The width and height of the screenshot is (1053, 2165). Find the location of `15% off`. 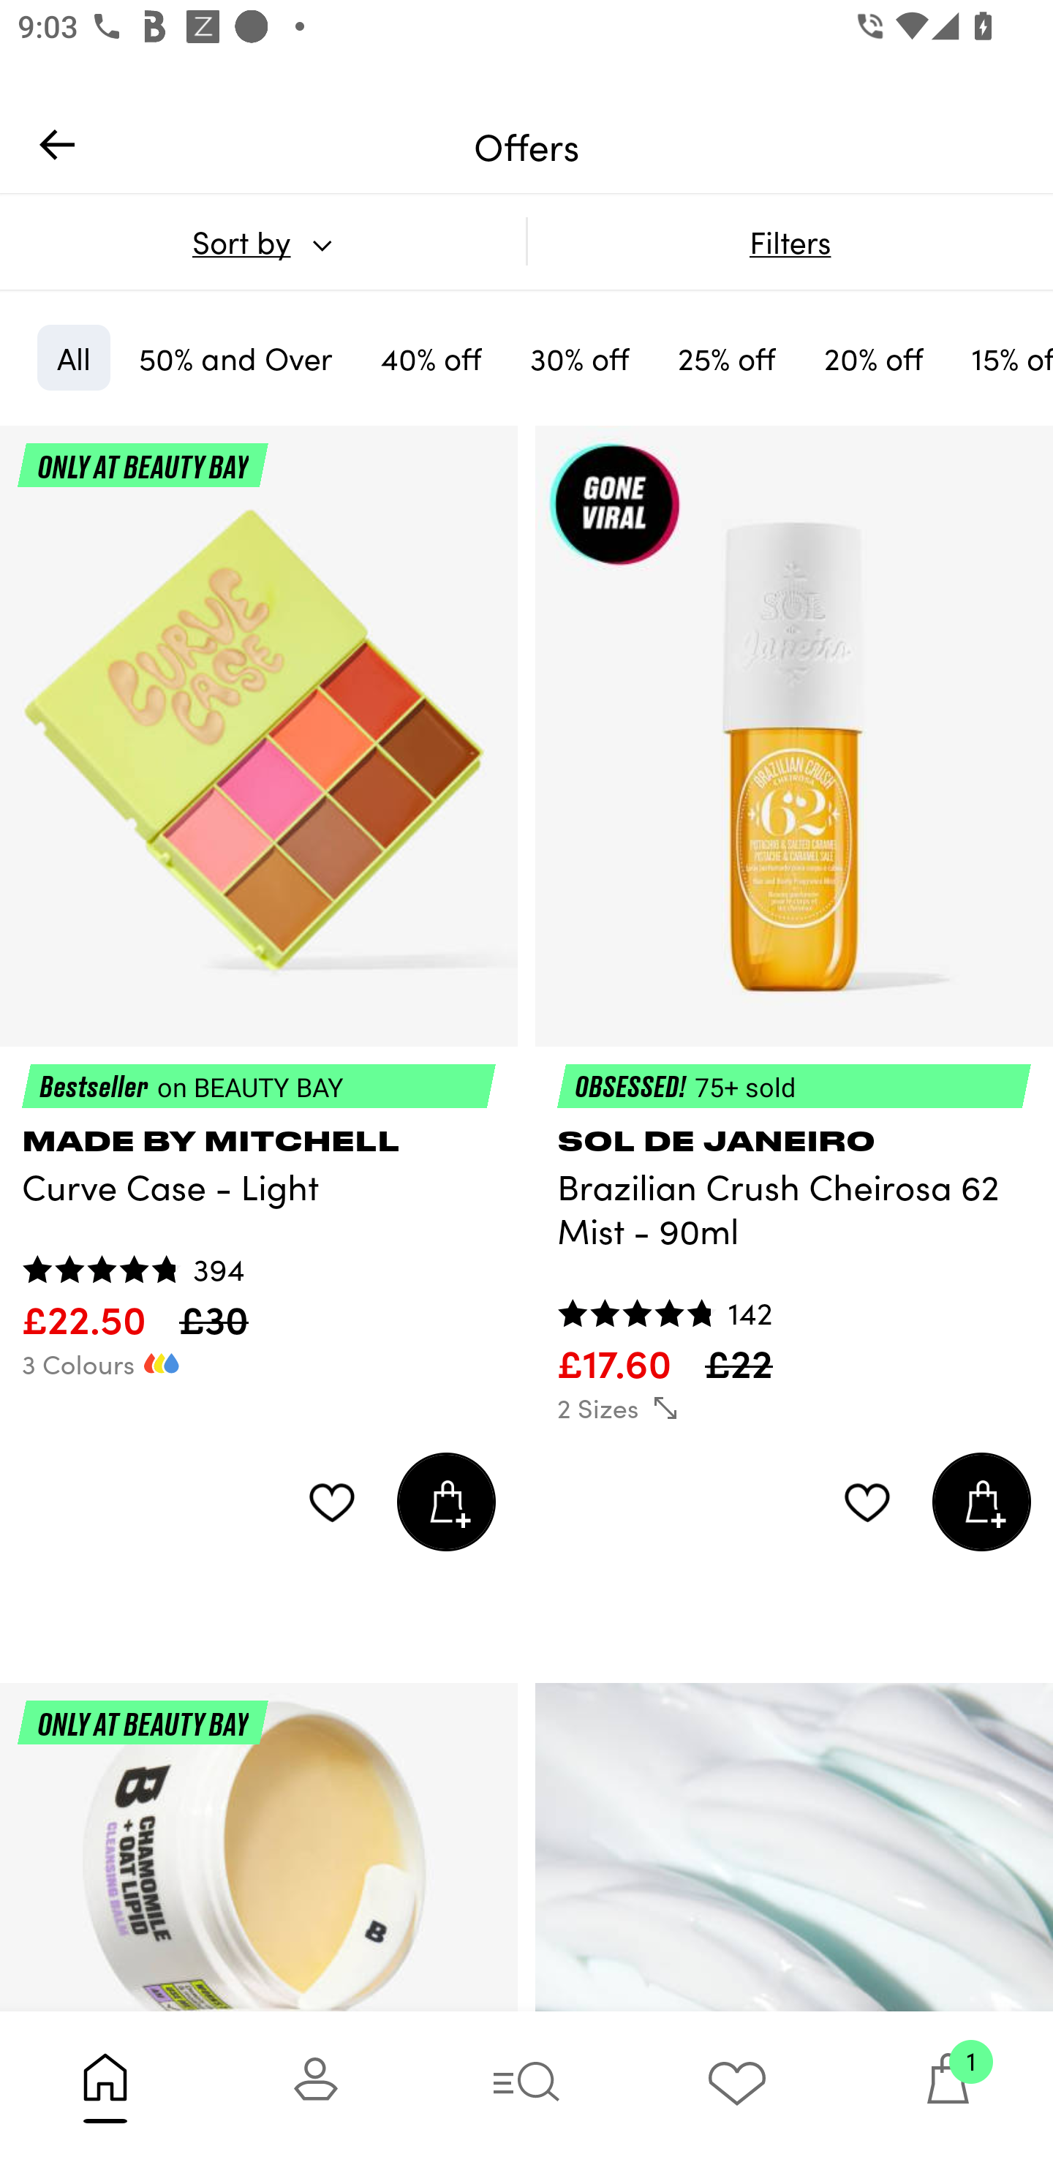

15% off is located at coordinates (1002, 357).